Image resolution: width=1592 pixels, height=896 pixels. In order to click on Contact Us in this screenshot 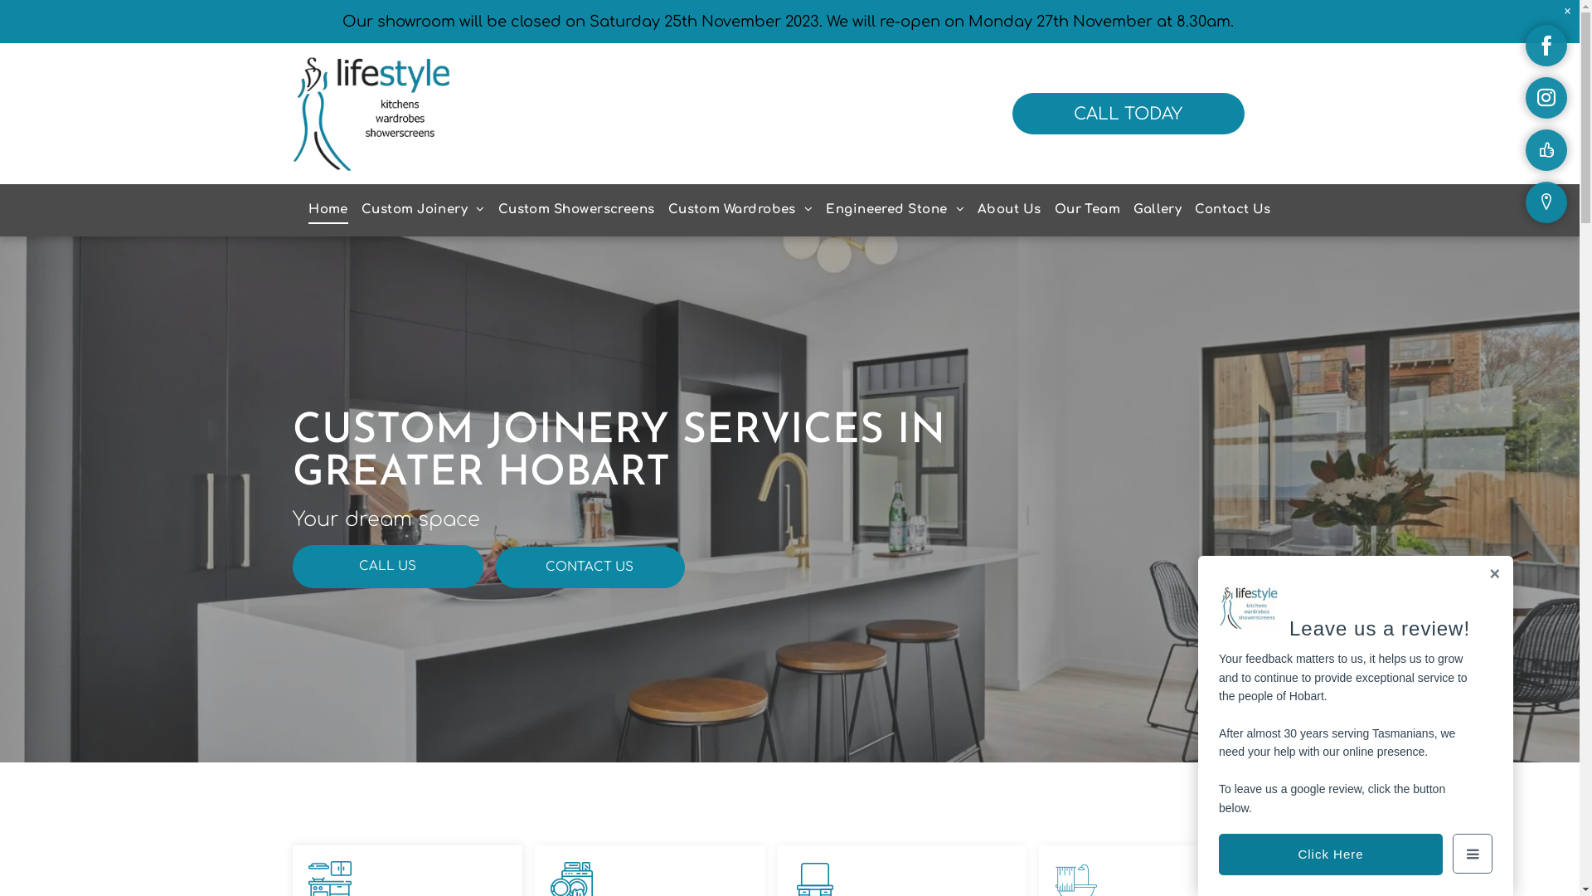, I will do `click(1233, 211)`.